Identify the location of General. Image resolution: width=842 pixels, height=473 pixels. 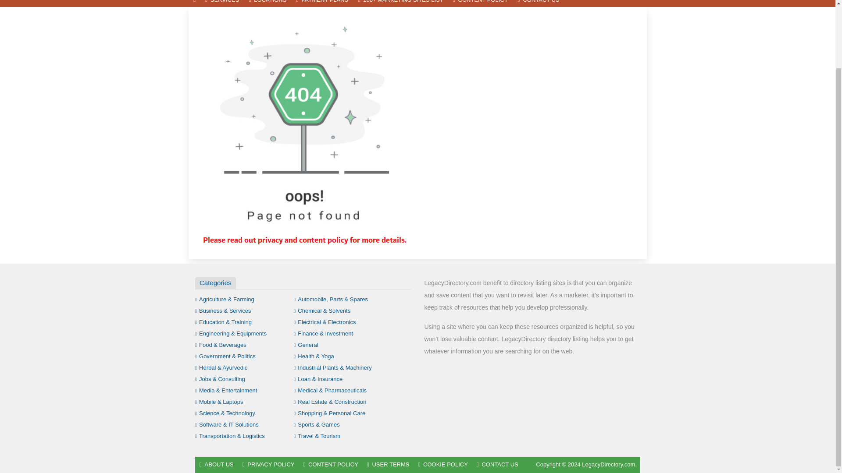
(306, 344).